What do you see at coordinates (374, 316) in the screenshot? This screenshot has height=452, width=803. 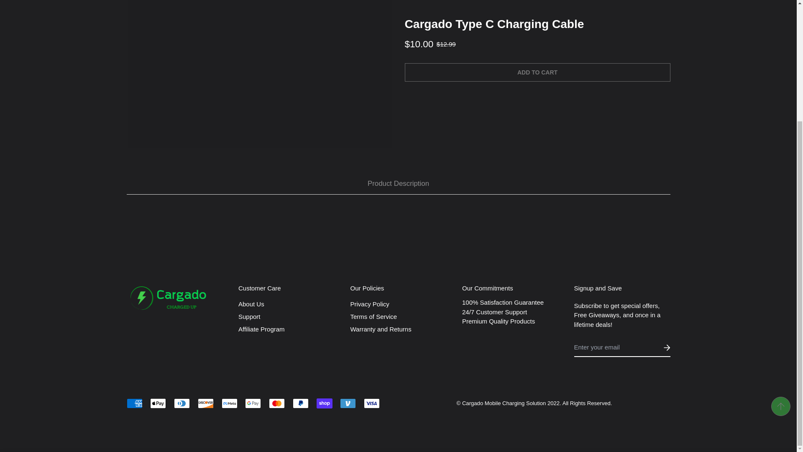 I see `Terms of Service` at bounding box center [374, 316].